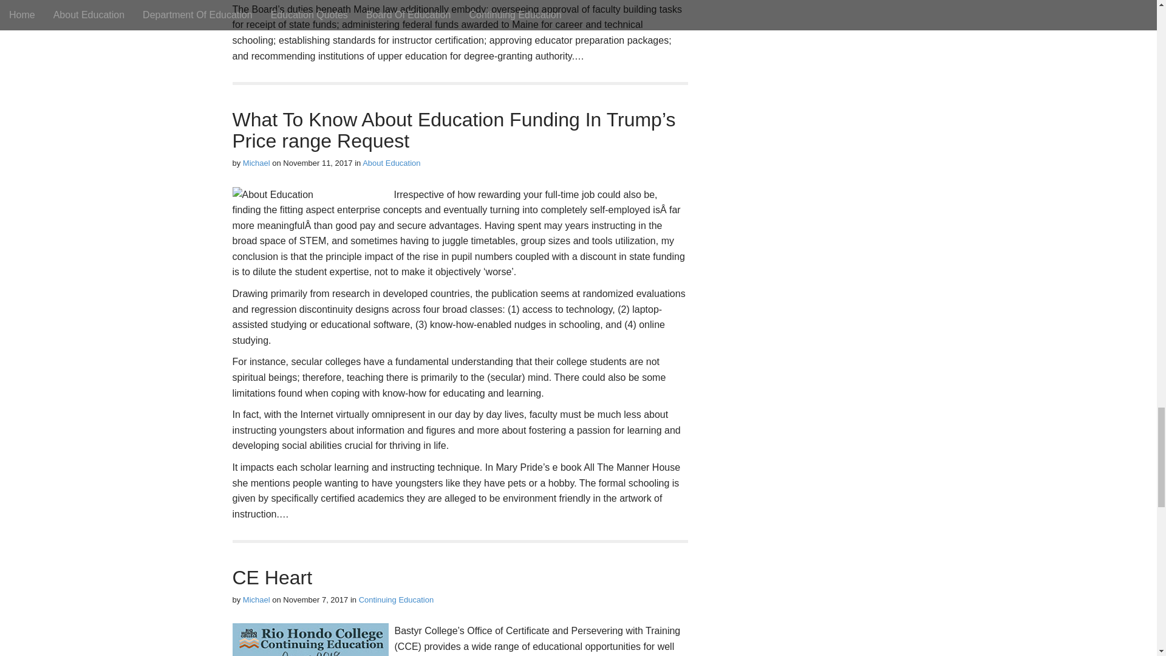 The width and height of the screenshot is (1166, 656). Describe the element at coordinates (391, 163) in the screenshot. I see `About Education` at that location.